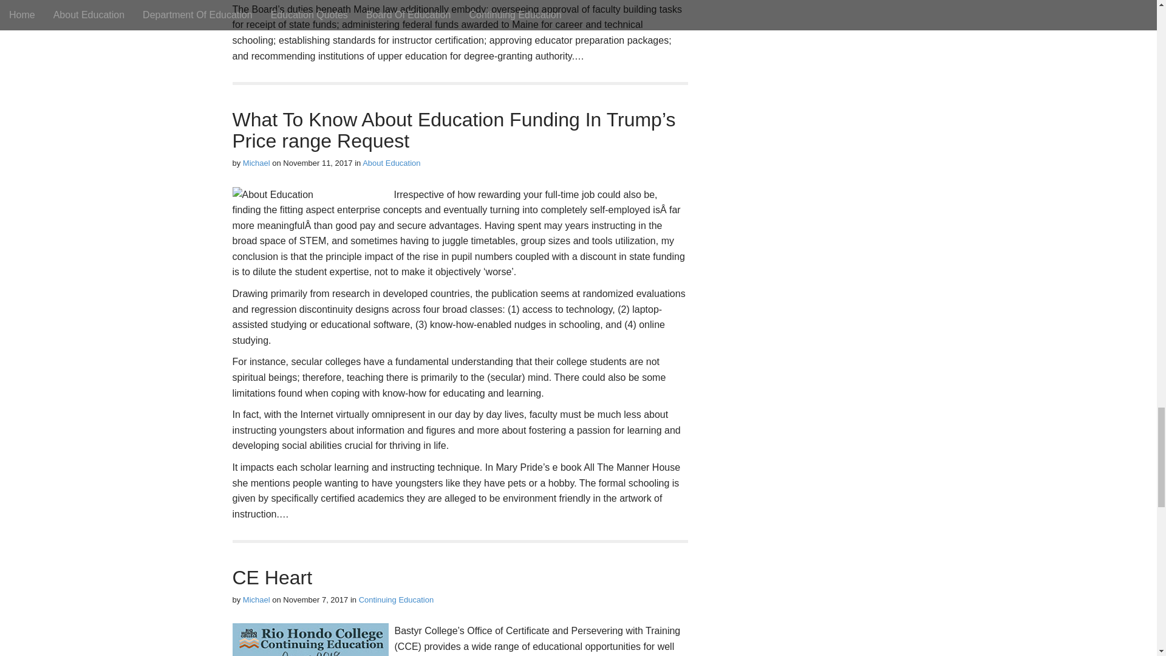 The width and height of the screenshot is (1166, 656). Describe the element at coordinates (391, 163) in the screenshot. I see `About Education` at that location.